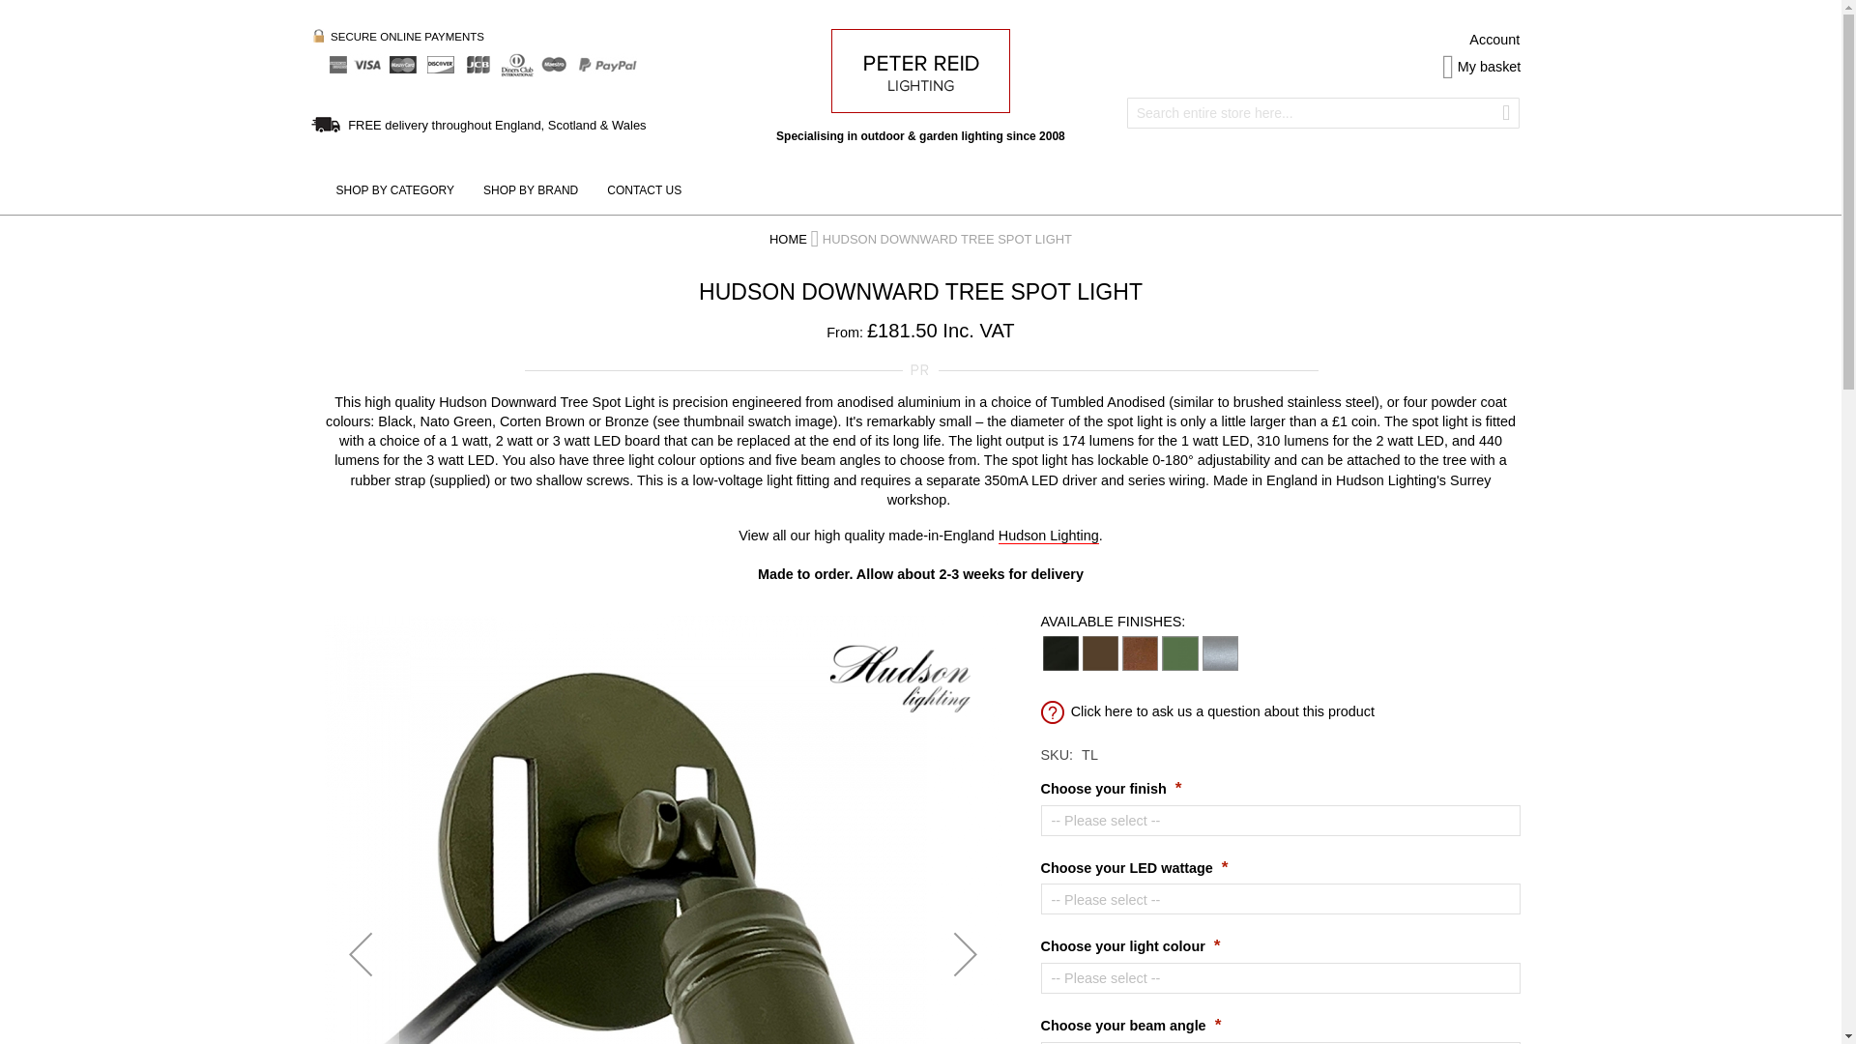  What do you see at coordinates (1481, 67) in the screenshot?
I see `My basket` at bounding box center [1481, 67].